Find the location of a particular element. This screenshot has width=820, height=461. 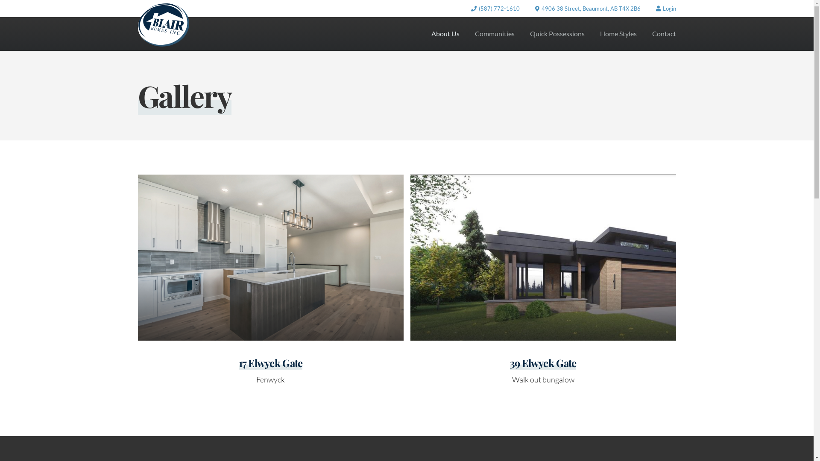

Communities is located at coordinates (495, 34).